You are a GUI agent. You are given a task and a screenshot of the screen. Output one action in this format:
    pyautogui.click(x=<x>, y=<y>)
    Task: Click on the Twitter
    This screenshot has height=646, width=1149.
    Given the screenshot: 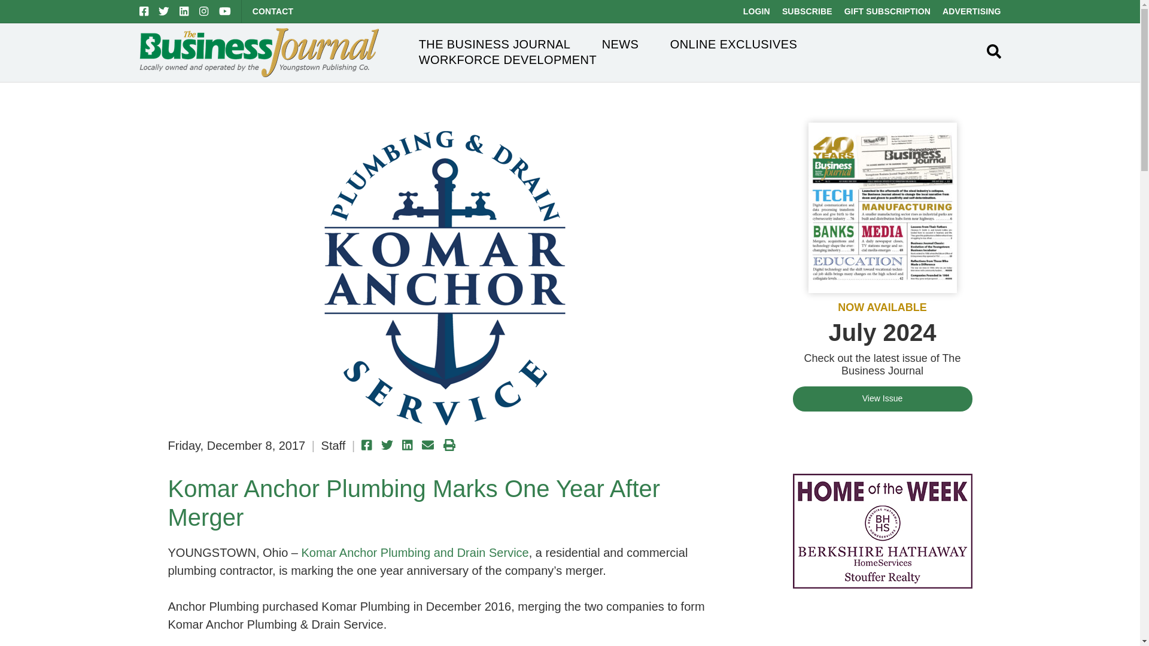 What is the action you would take?
    pyautogui.click(x=163, y=11)
    